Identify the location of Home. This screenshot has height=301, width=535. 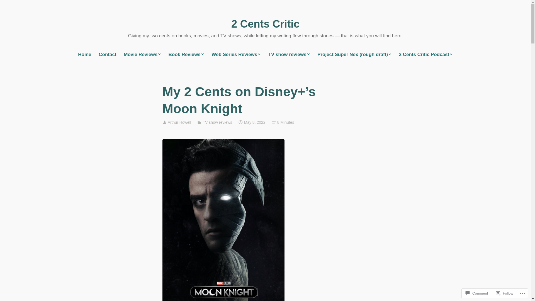
(85, 55).